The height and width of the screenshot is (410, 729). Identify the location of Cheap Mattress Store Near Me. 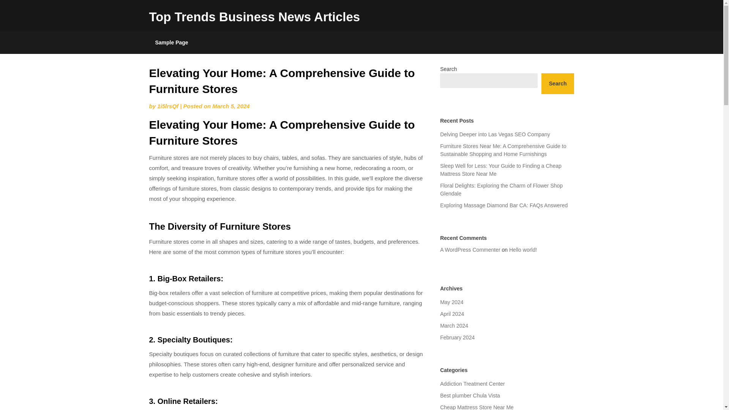
(477, 407).